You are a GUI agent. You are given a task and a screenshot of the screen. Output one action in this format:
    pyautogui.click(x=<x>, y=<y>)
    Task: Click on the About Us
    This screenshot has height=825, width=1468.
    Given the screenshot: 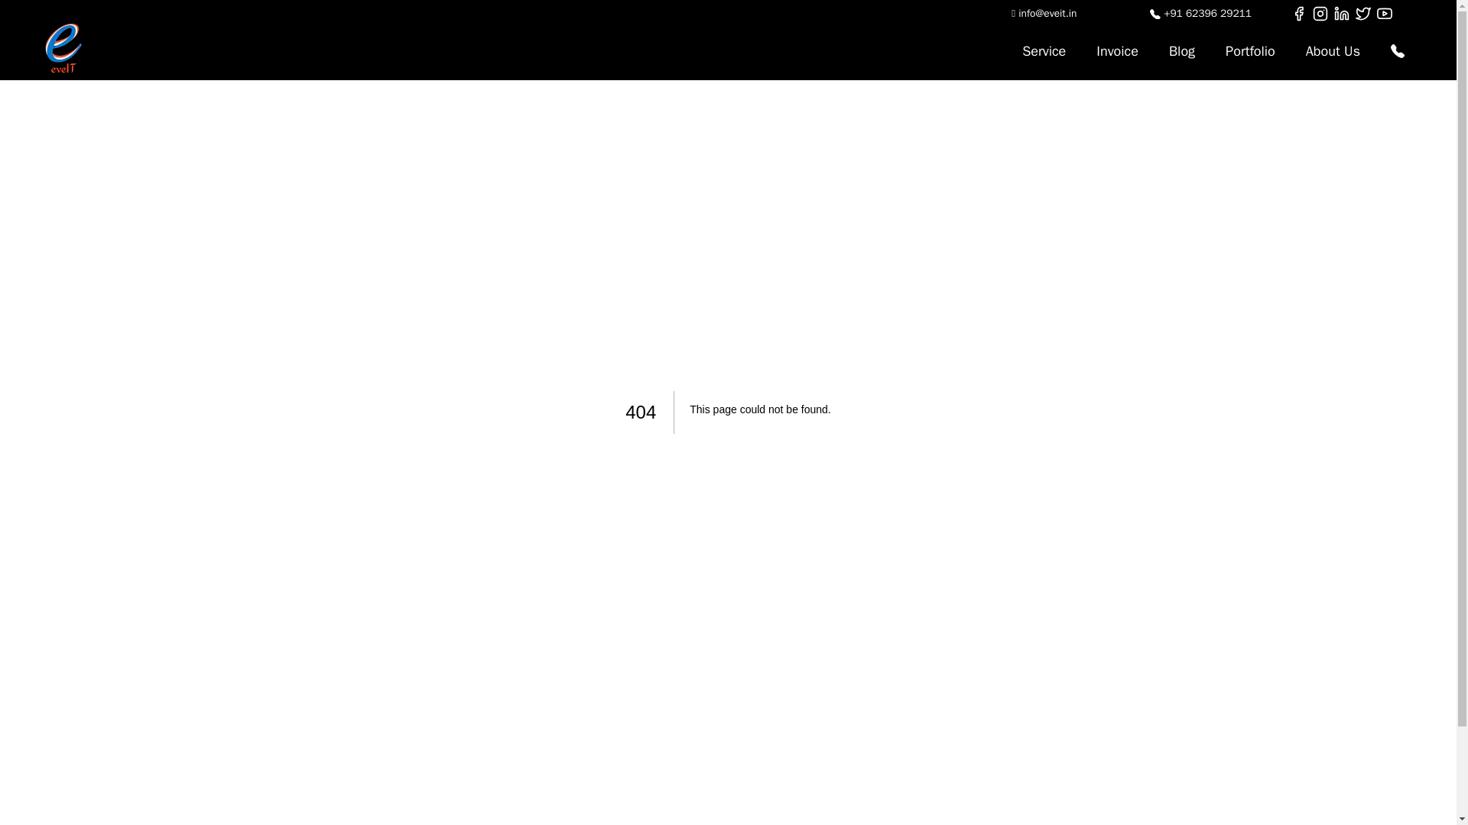 What is the action you would take?
    pyautogui.click(x=1333, y=50)
    